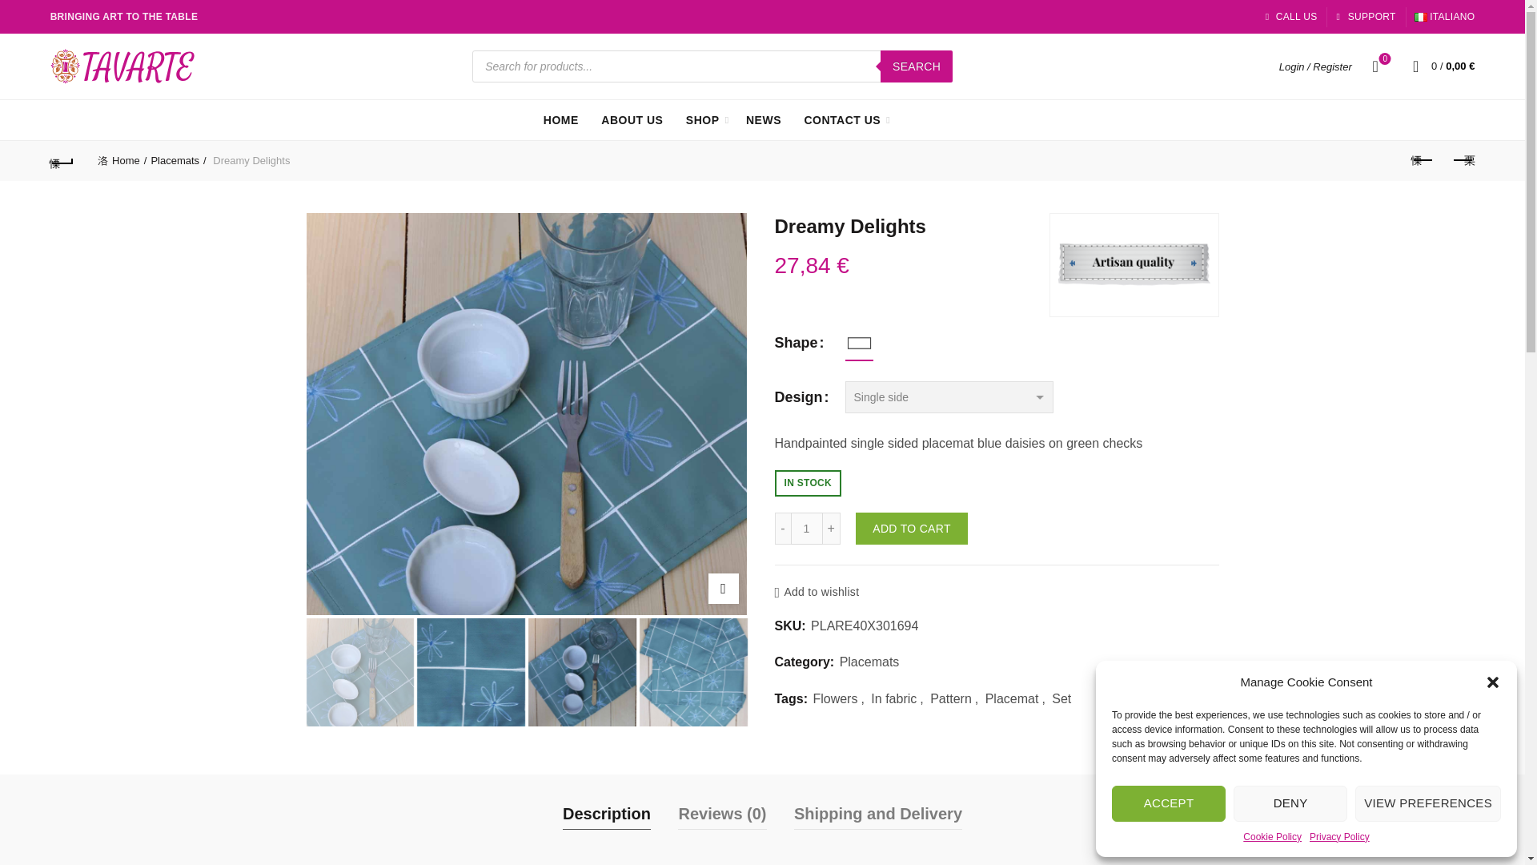 Image resolution: width=1537 pixels, height=865 pixels. I want to click on Privacy Policy, so click(1338, 837).